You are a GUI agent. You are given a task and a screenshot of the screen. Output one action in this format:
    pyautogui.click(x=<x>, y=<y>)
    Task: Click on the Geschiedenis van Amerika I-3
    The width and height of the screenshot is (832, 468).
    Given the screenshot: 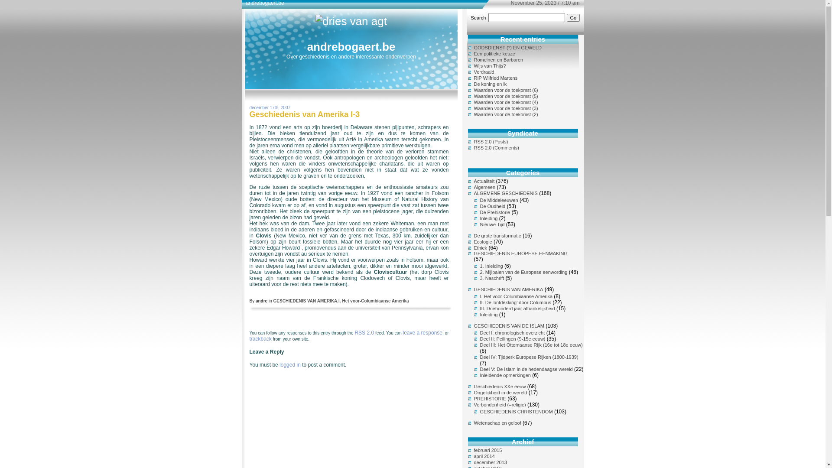 What is the action you would take?
    pyautogui.click(x=305, y=114)
    